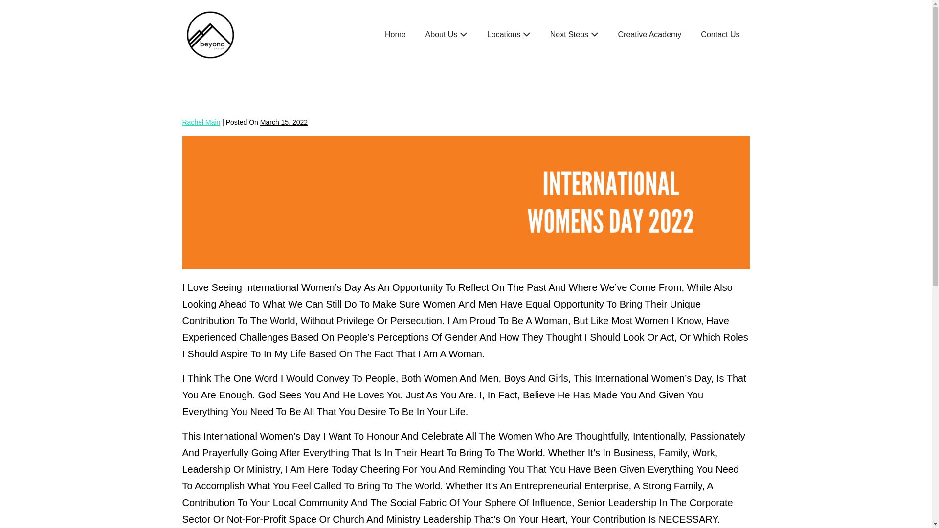 The height and width of the screenshot is (528, 939). I want to click on Contact Us, so click(720, 34).